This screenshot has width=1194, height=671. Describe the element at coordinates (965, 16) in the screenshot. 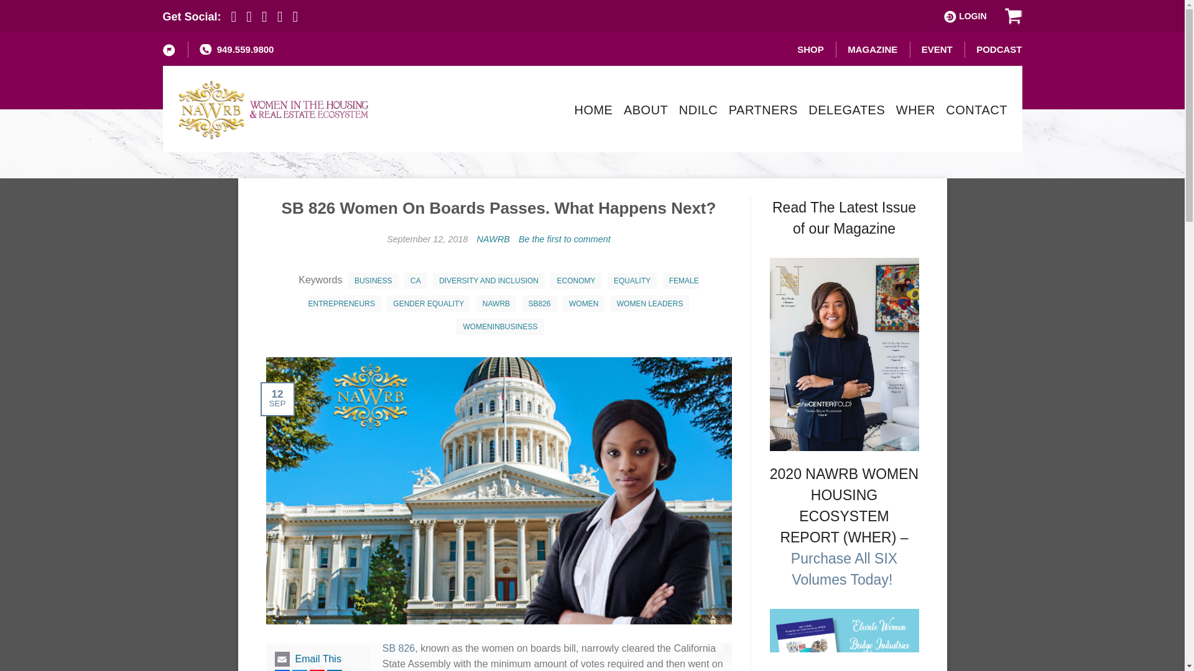

I see `LOGIN` at that location.